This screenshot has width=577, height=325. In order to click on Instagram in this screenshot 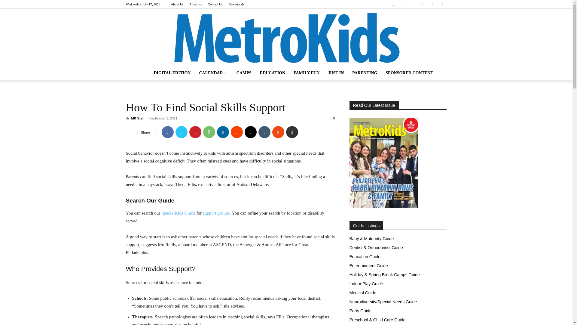, I will do `click(412, 4)`.